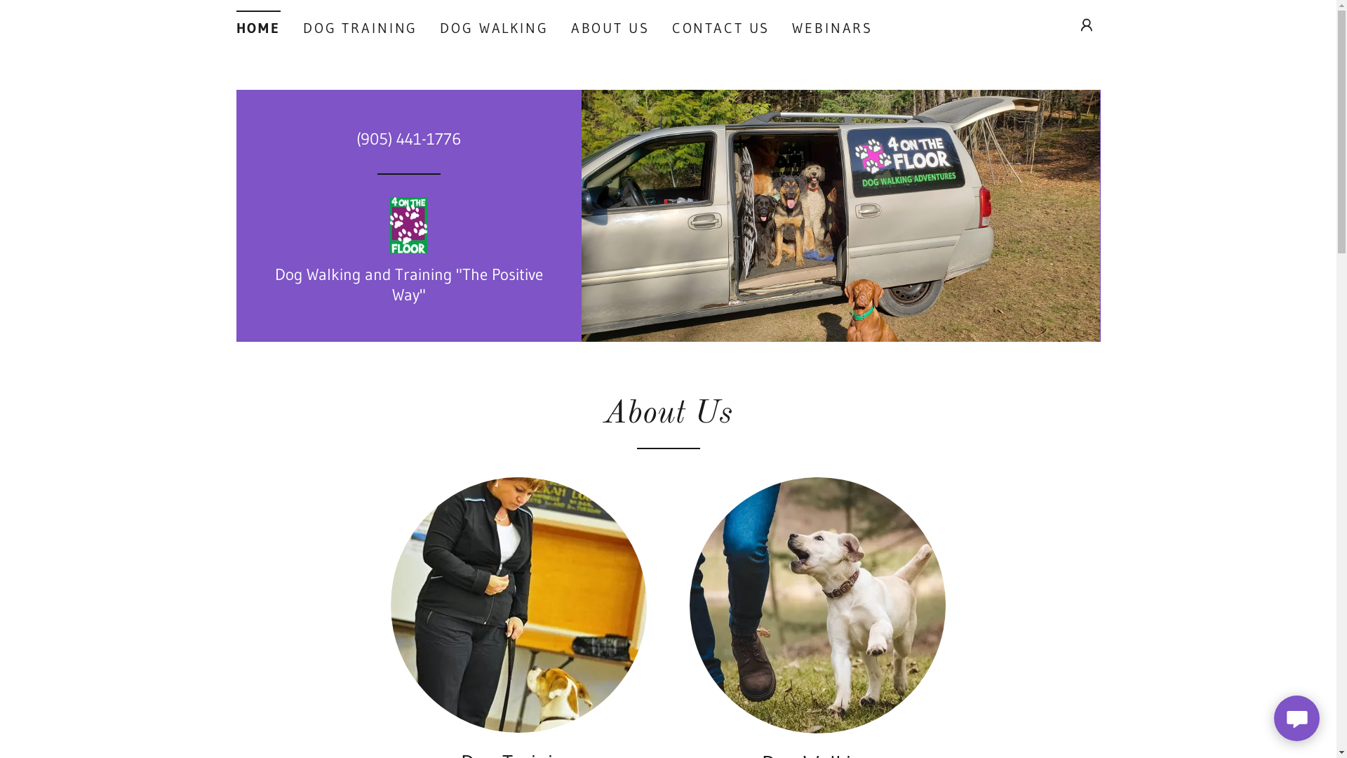 This screenshot has width=1347, height=758. What do you see at coordinates (721, 28) in the screenshot?
I see `CONTACT US` at bounding box center [721, 28].